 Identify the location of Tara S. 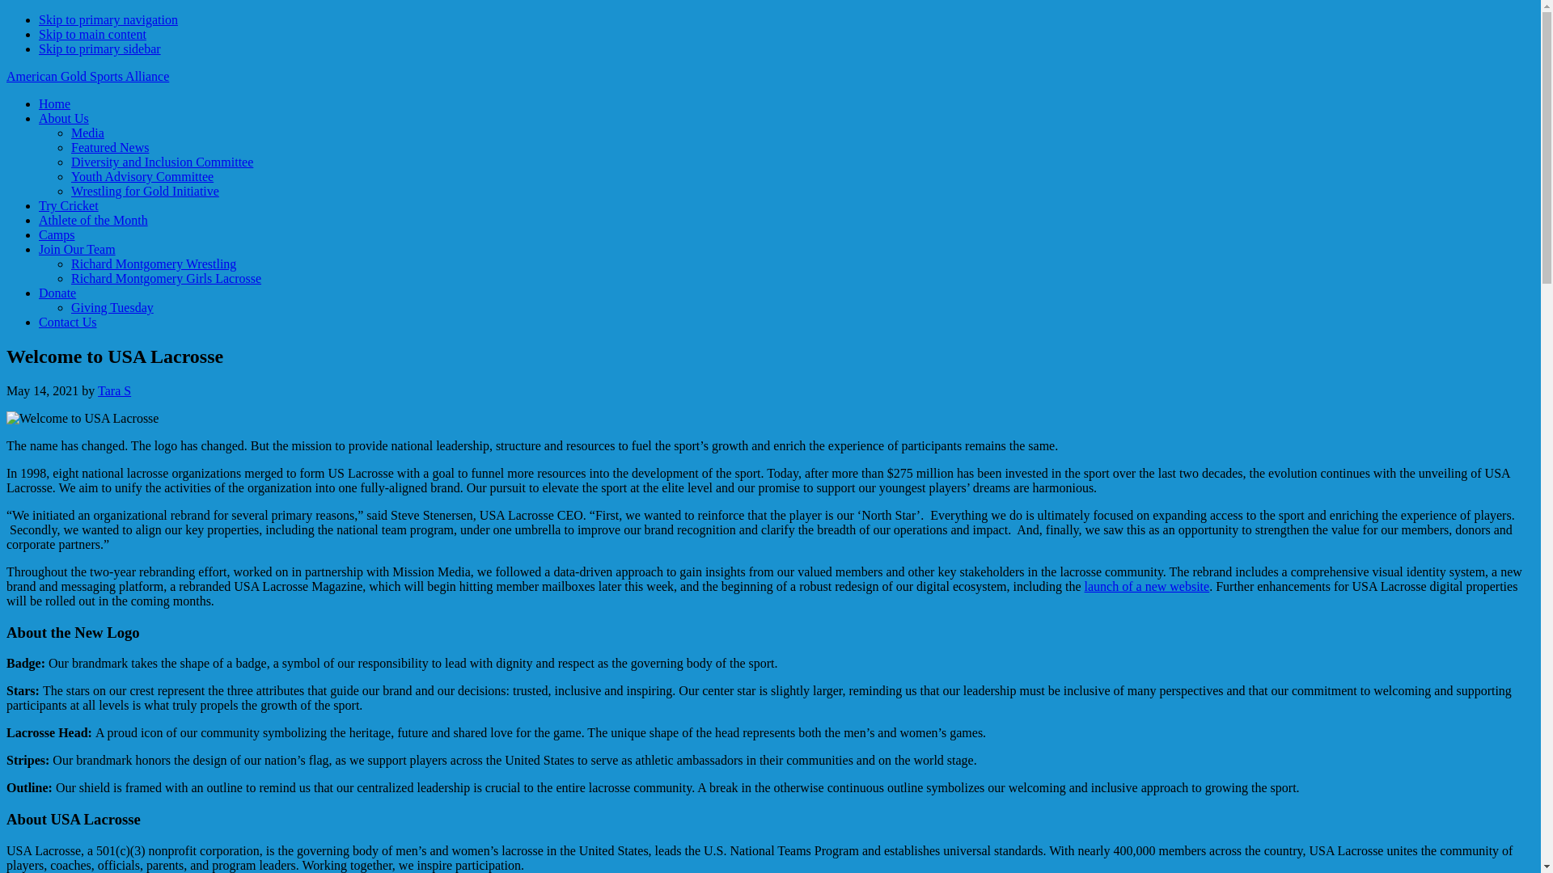
(113, 391).